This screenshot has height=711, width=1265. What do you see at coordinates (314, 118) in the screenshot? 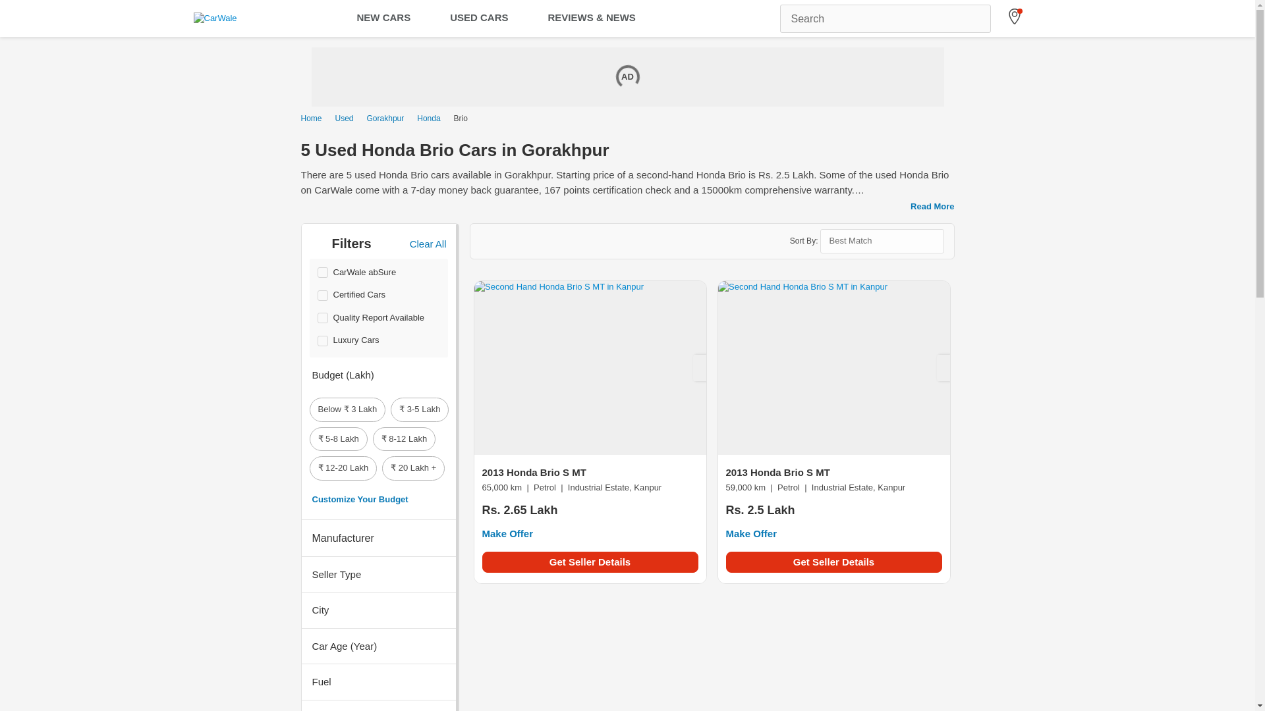
I see `Home` at bounding box center [314, 118].